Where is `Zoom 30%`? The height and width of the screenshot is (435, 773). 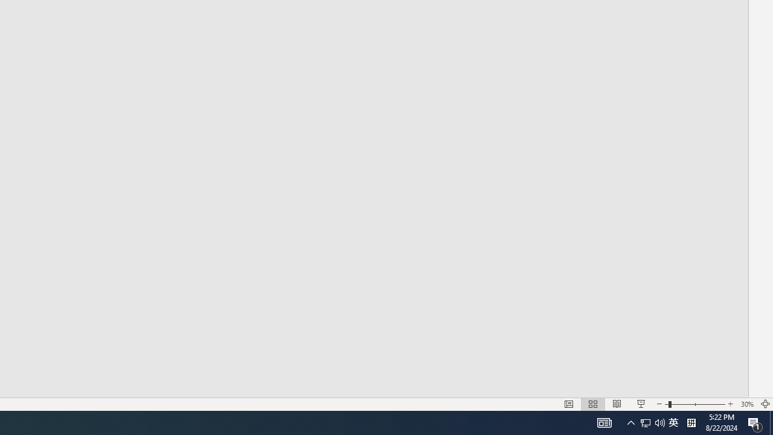
Zoom 30% is located at coordinates (746, 404).